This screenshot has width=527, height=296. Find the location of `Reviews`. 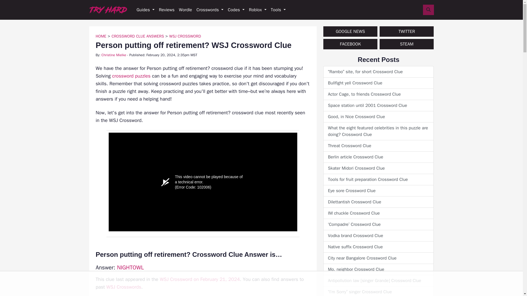

Reviews is located at coordinates (166, 10).